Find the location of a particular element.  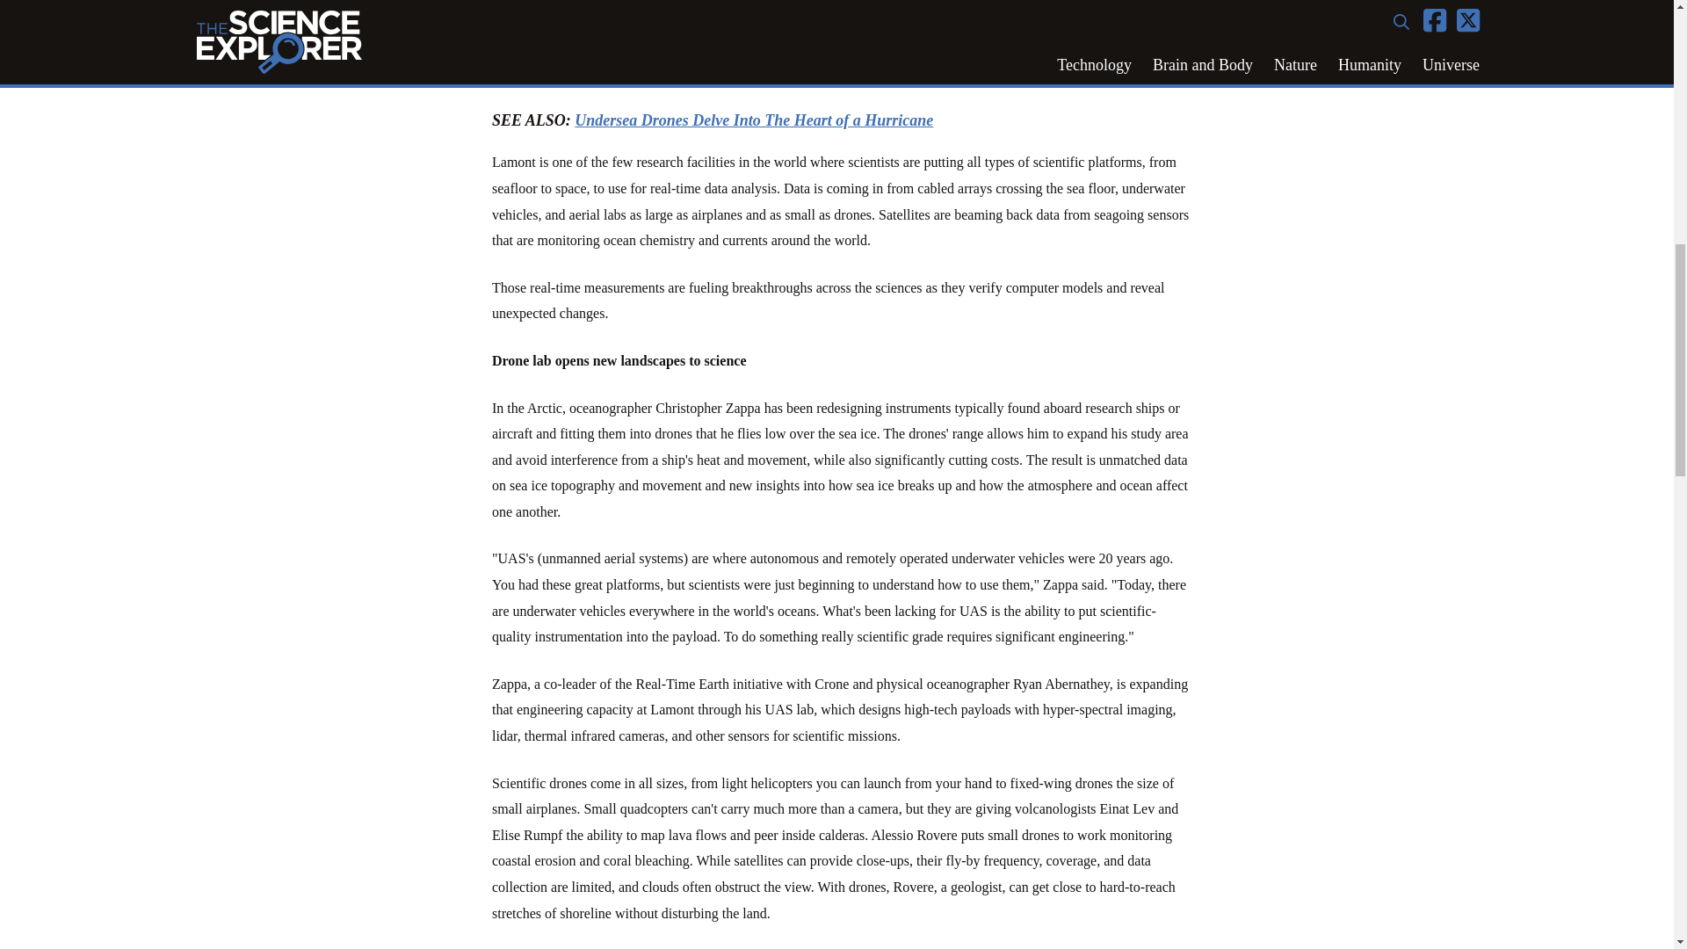

Undersea Drones Delve Into The Heart of a Hurricane is located at coordinates (754, 120).